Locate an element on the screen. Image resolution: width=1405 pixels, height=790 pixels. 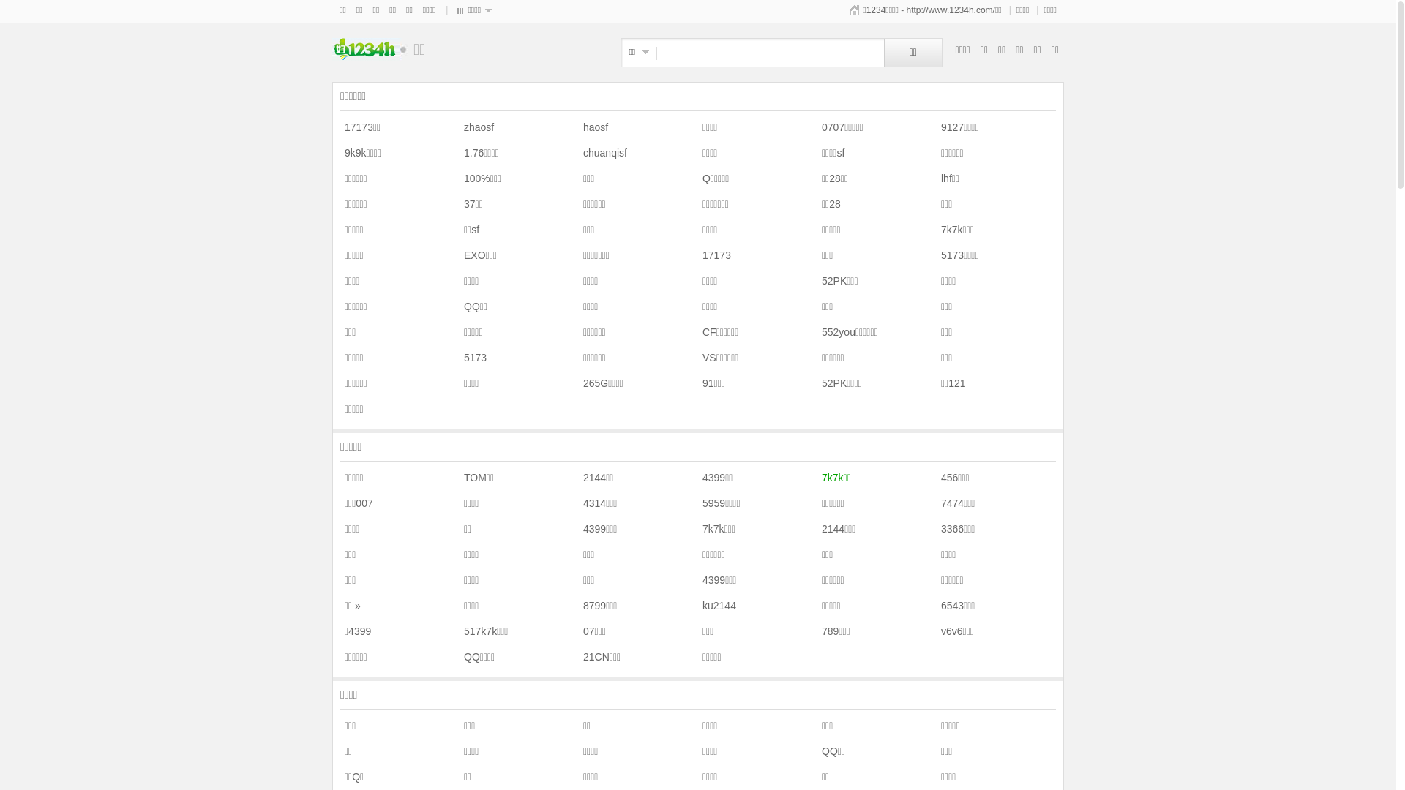
haosf is located at coordinates (593, 127).